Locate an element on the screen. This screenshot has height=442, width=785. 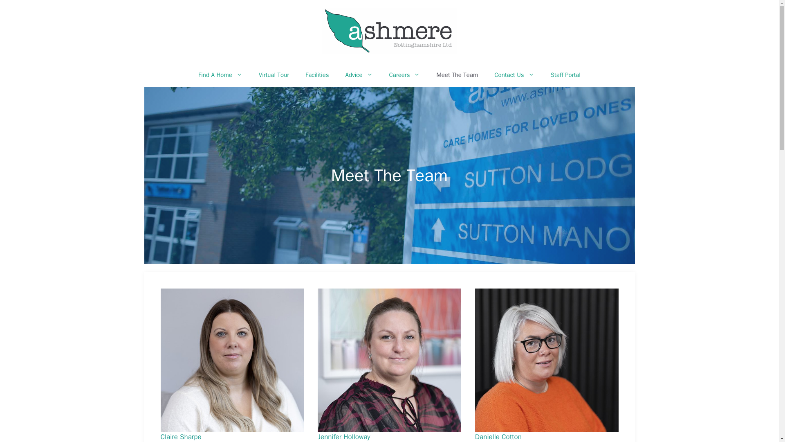
Staff Portal is located at coordinates (565, 74).